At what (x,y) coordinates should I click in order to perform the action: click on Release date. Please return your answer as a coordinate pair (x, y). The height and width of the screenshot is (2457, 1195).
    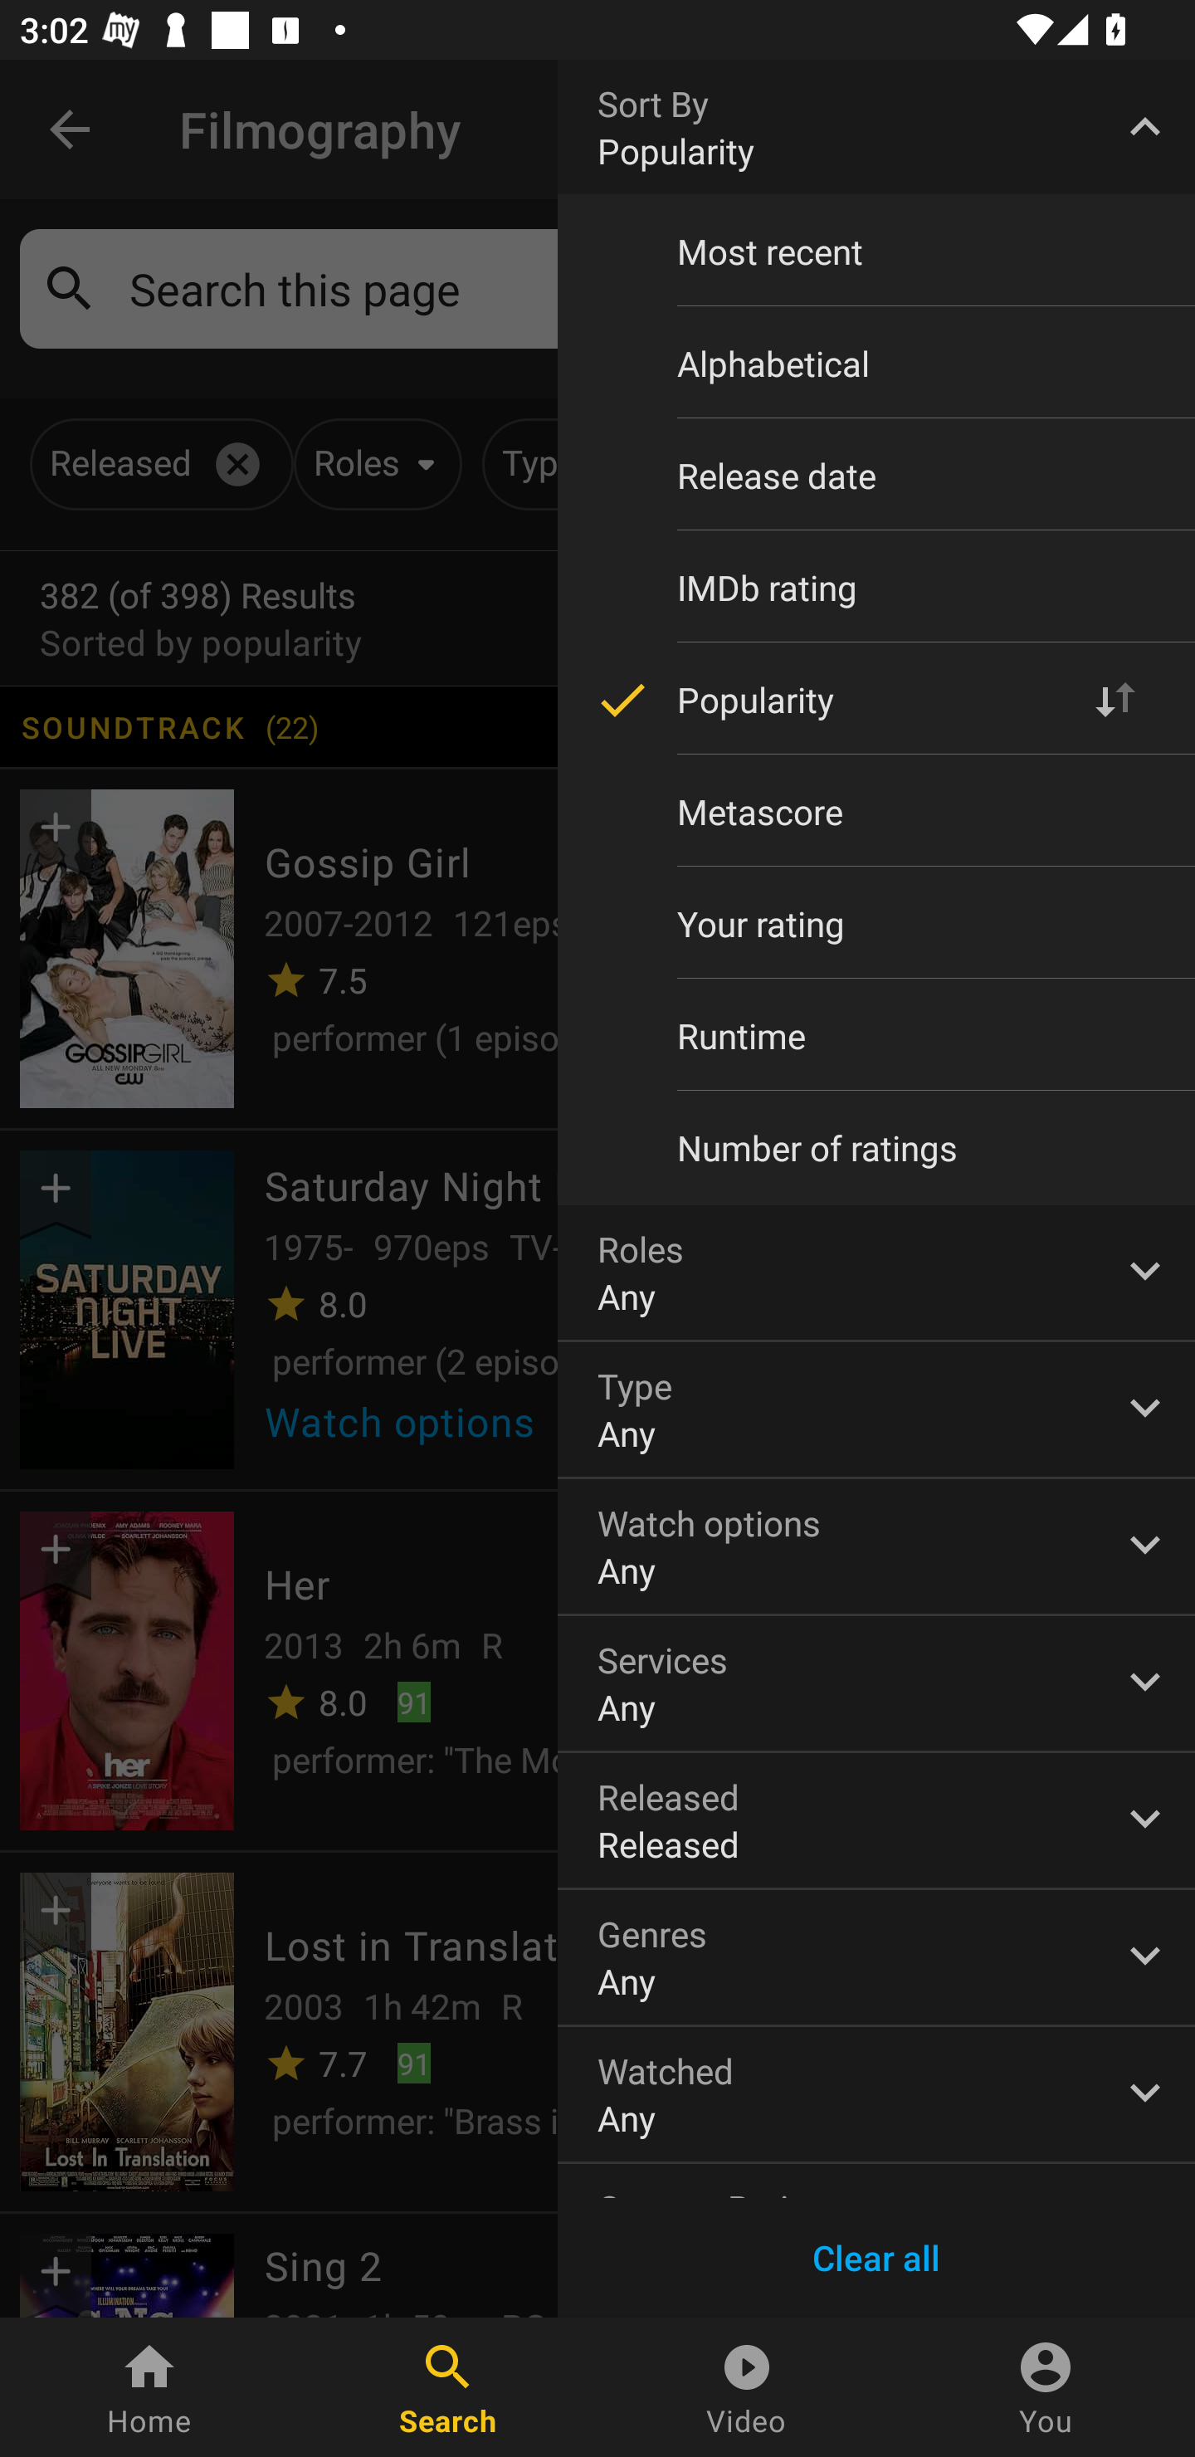
    Looking at the image, I should click on (876, 475).